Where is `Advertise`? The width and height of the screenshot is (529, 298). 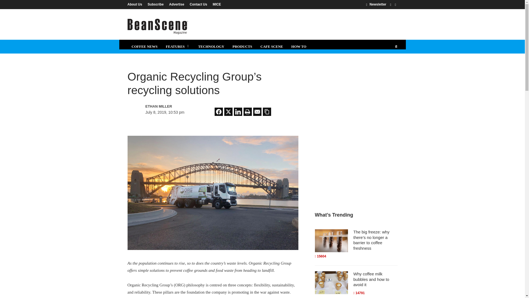 Advertise is located at coordinates (177, 4).